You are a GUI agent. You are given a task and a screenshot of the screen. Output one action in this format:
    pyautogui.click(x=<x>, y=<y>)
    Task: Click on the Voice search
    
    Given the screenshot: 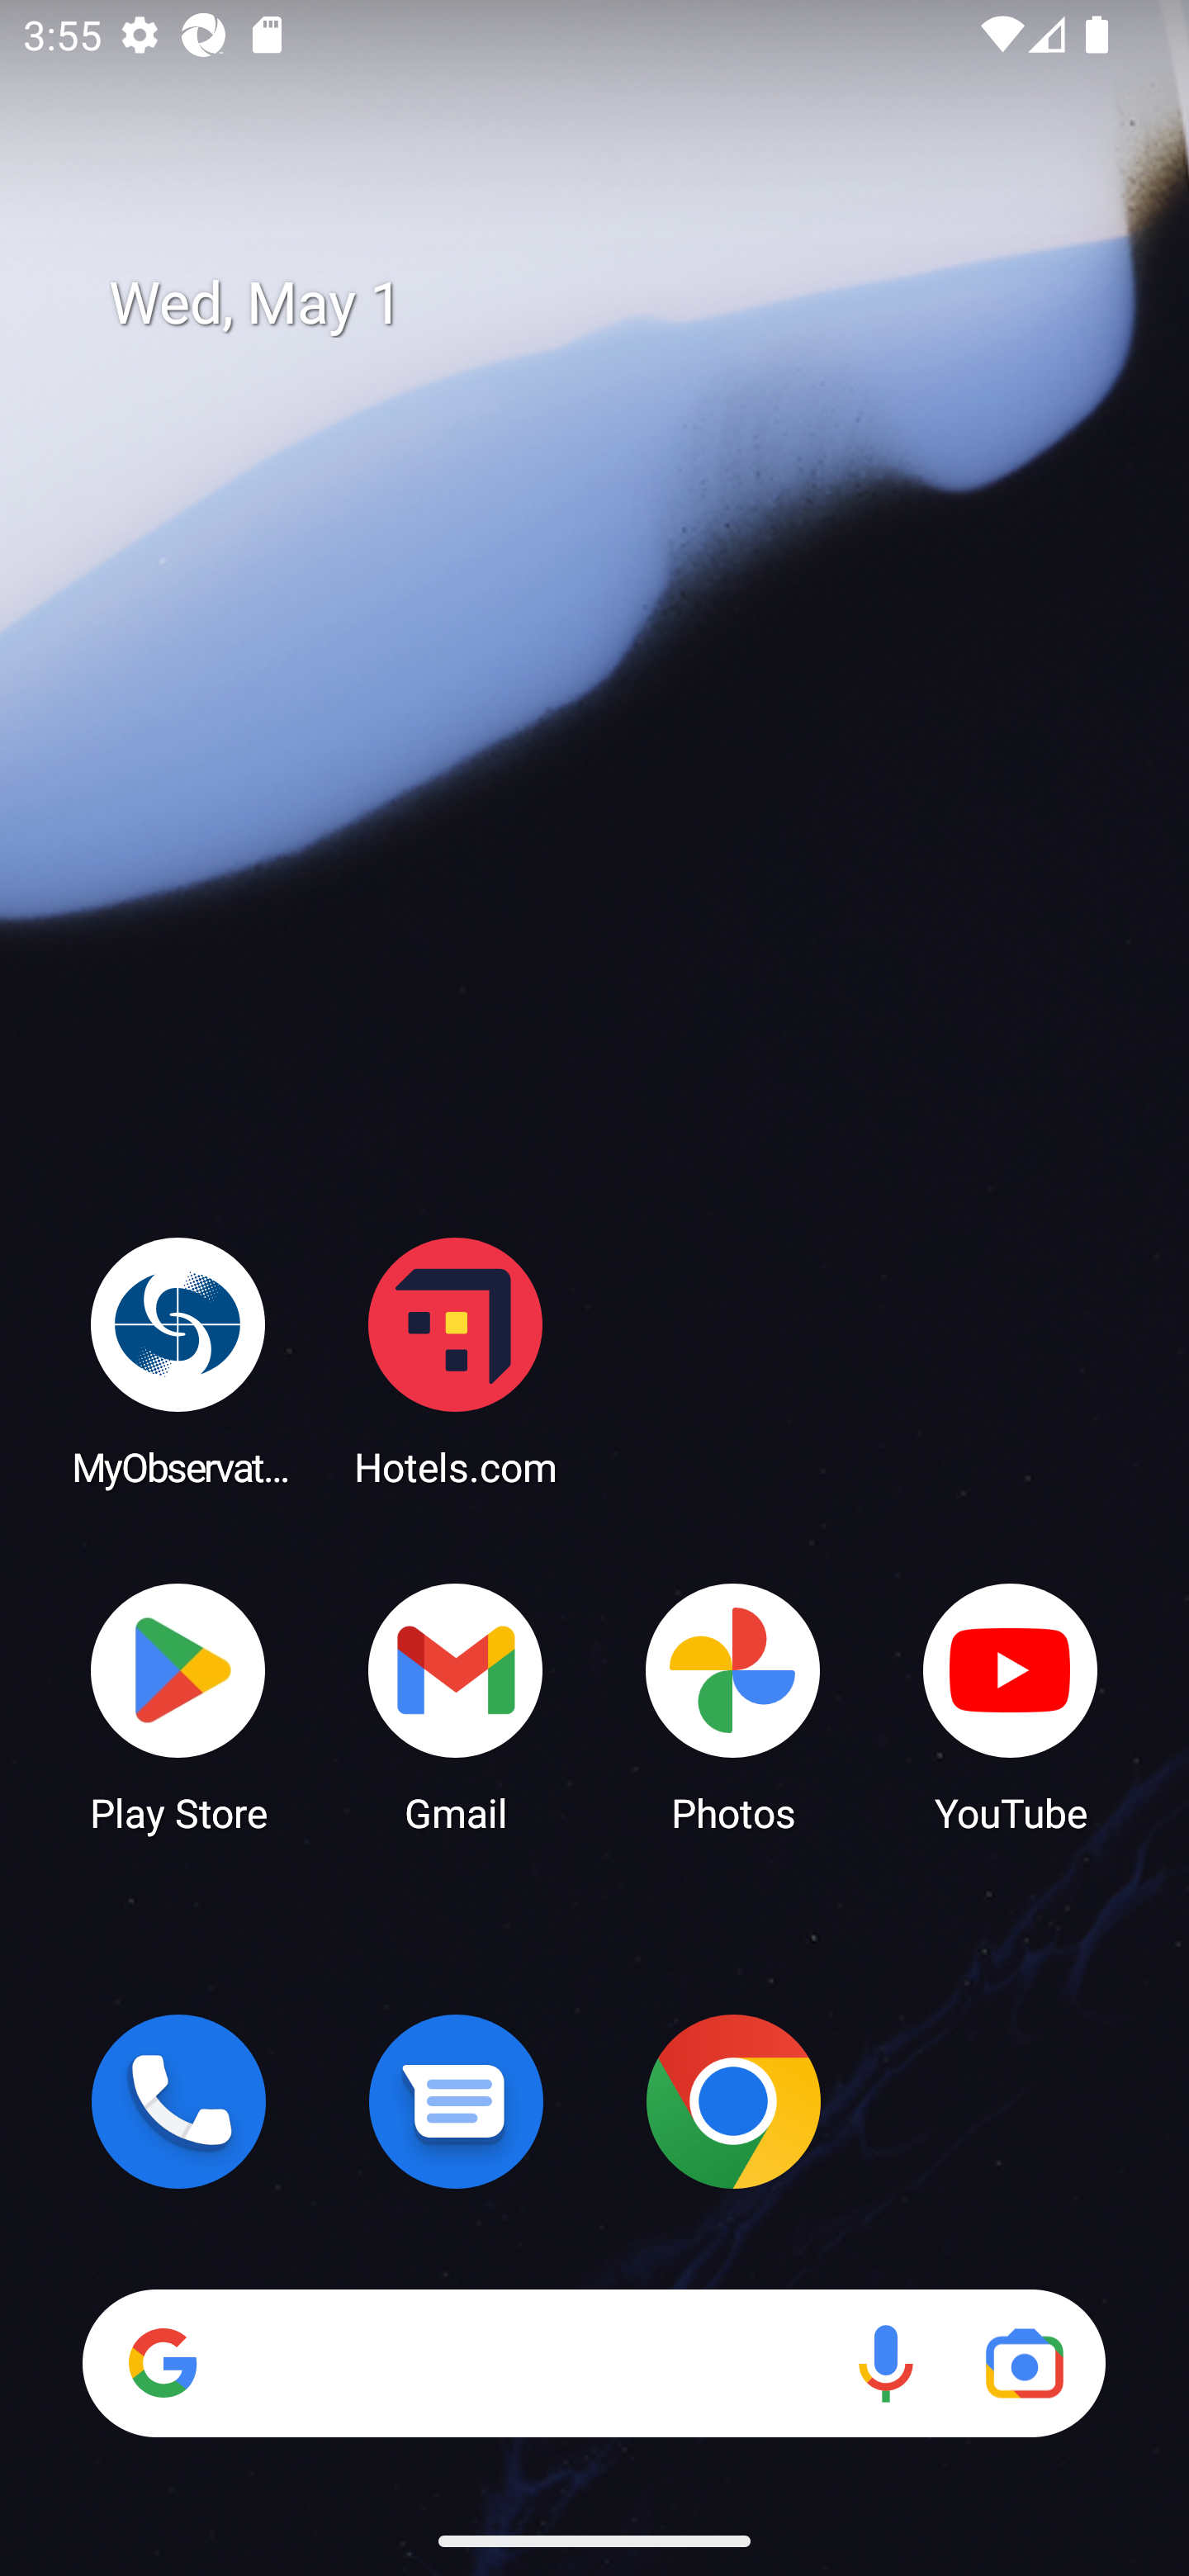 What is the action you would take?
    pyautogui.click(x=885, y=2363)
    